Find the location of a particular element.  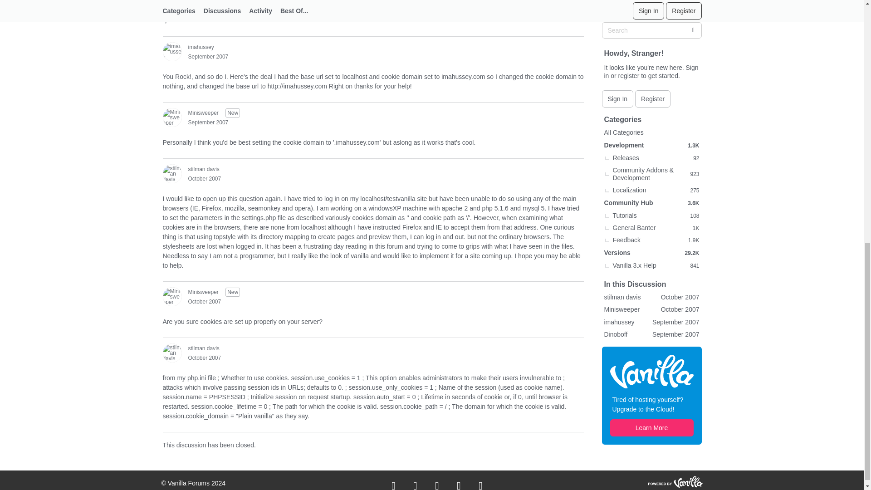

Minisweeper is located at coordinates (171, 117).